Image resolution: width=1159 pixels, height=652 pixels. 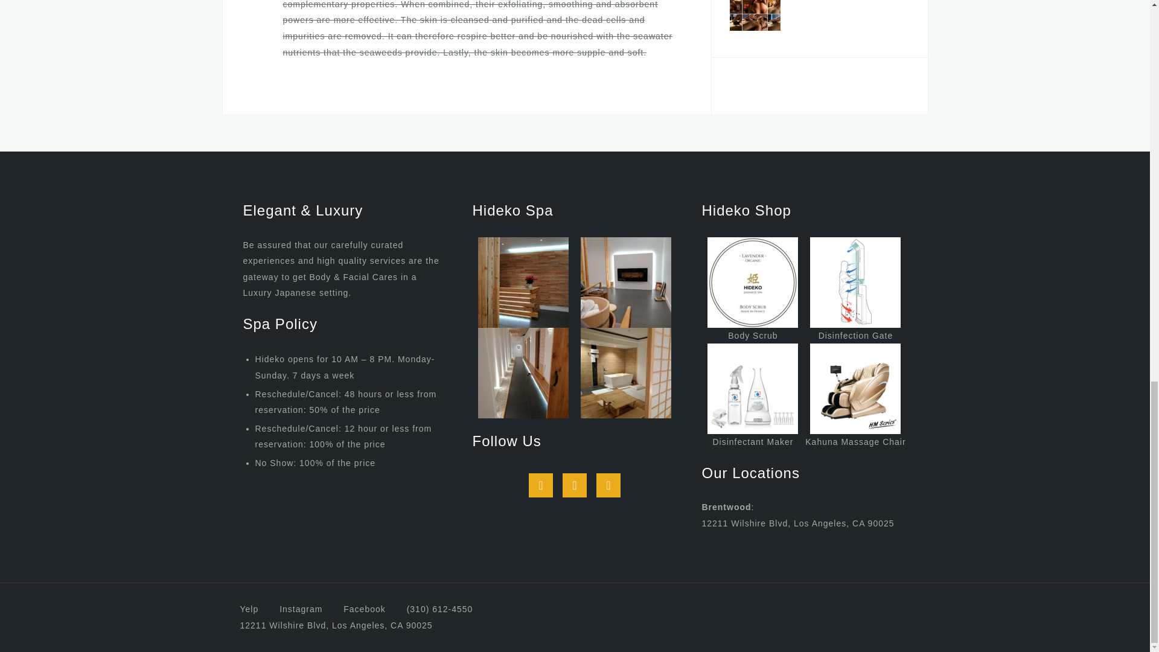 I want to click on Yelp, so click(x=249, y=609).